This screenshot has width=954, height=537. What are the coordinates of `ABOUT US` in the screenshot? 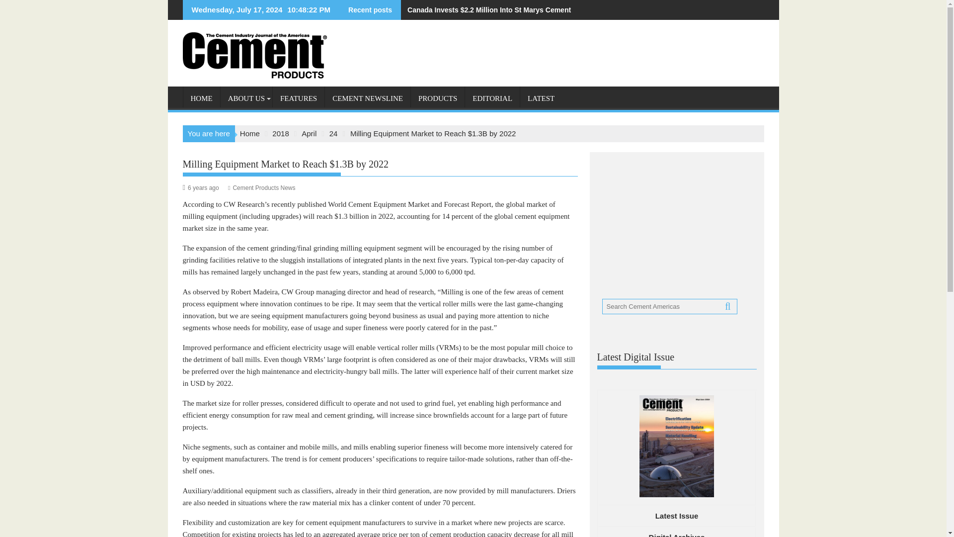 It's located at (246, 98).